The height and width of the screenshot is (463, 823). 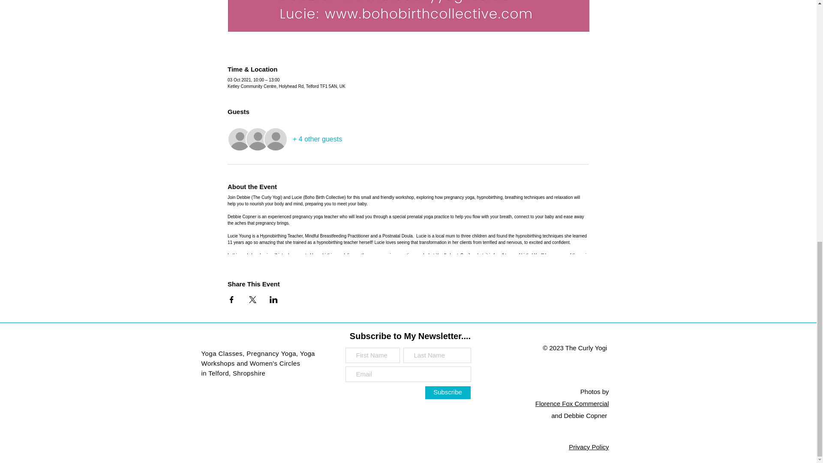 What do you see at coordinates (448, 392) in the screenshot?
I see `Subscribe` at bounding box center [448, 392].